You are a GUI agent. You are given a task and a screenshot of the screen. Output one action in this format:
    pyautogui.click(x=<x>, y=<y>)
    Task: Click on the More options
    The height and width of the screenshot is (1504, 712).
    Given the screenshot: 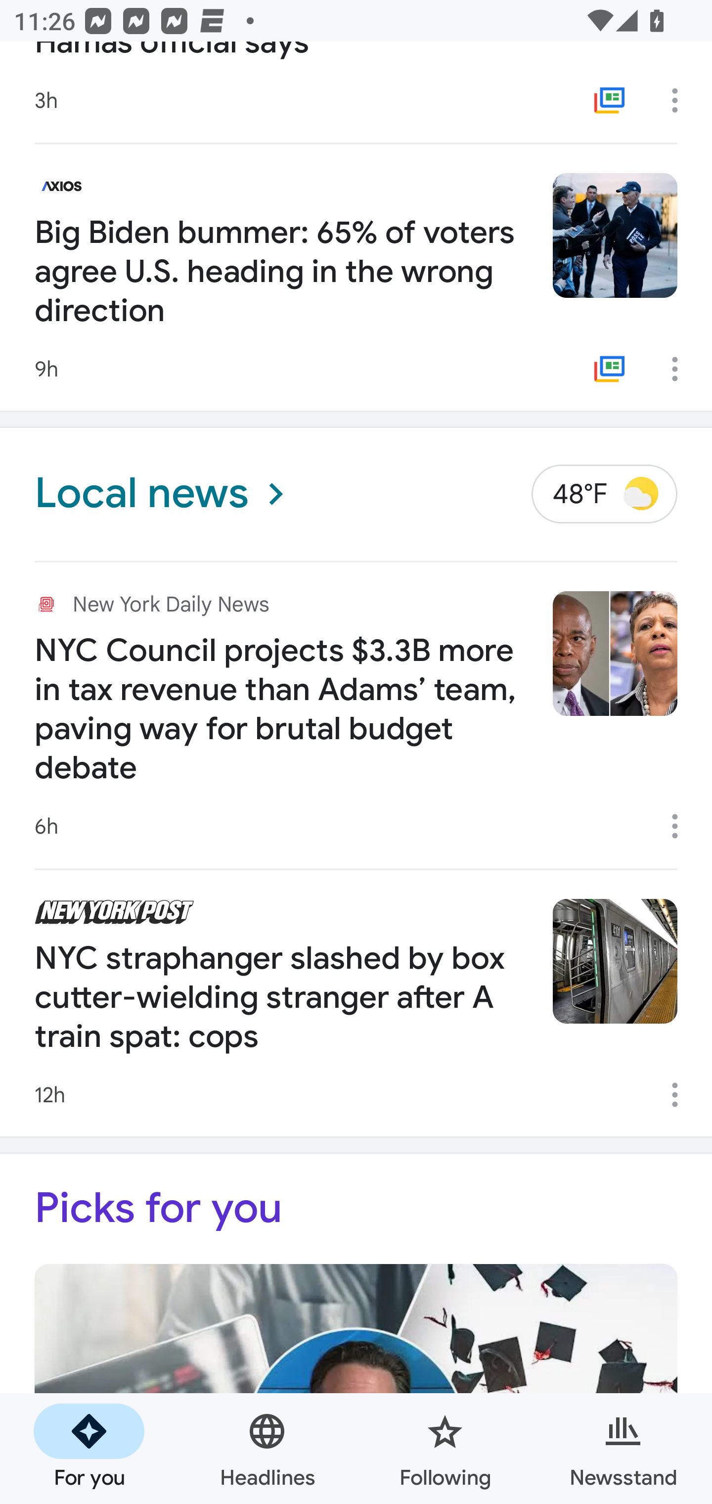 What is the action you would take?
    pyautogui.click(x=681, y=369)
    